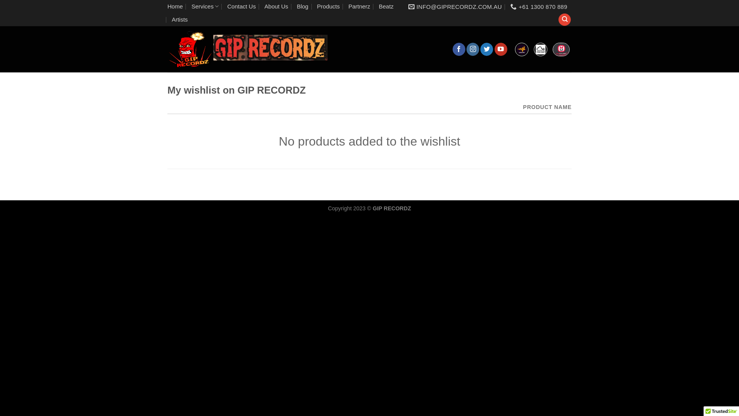 The height and width of the screenshot is (416, 739). What do you see at coordinates (386, 7) in the screenshot?
I see `Beatz` at bounding box center [386, 7].